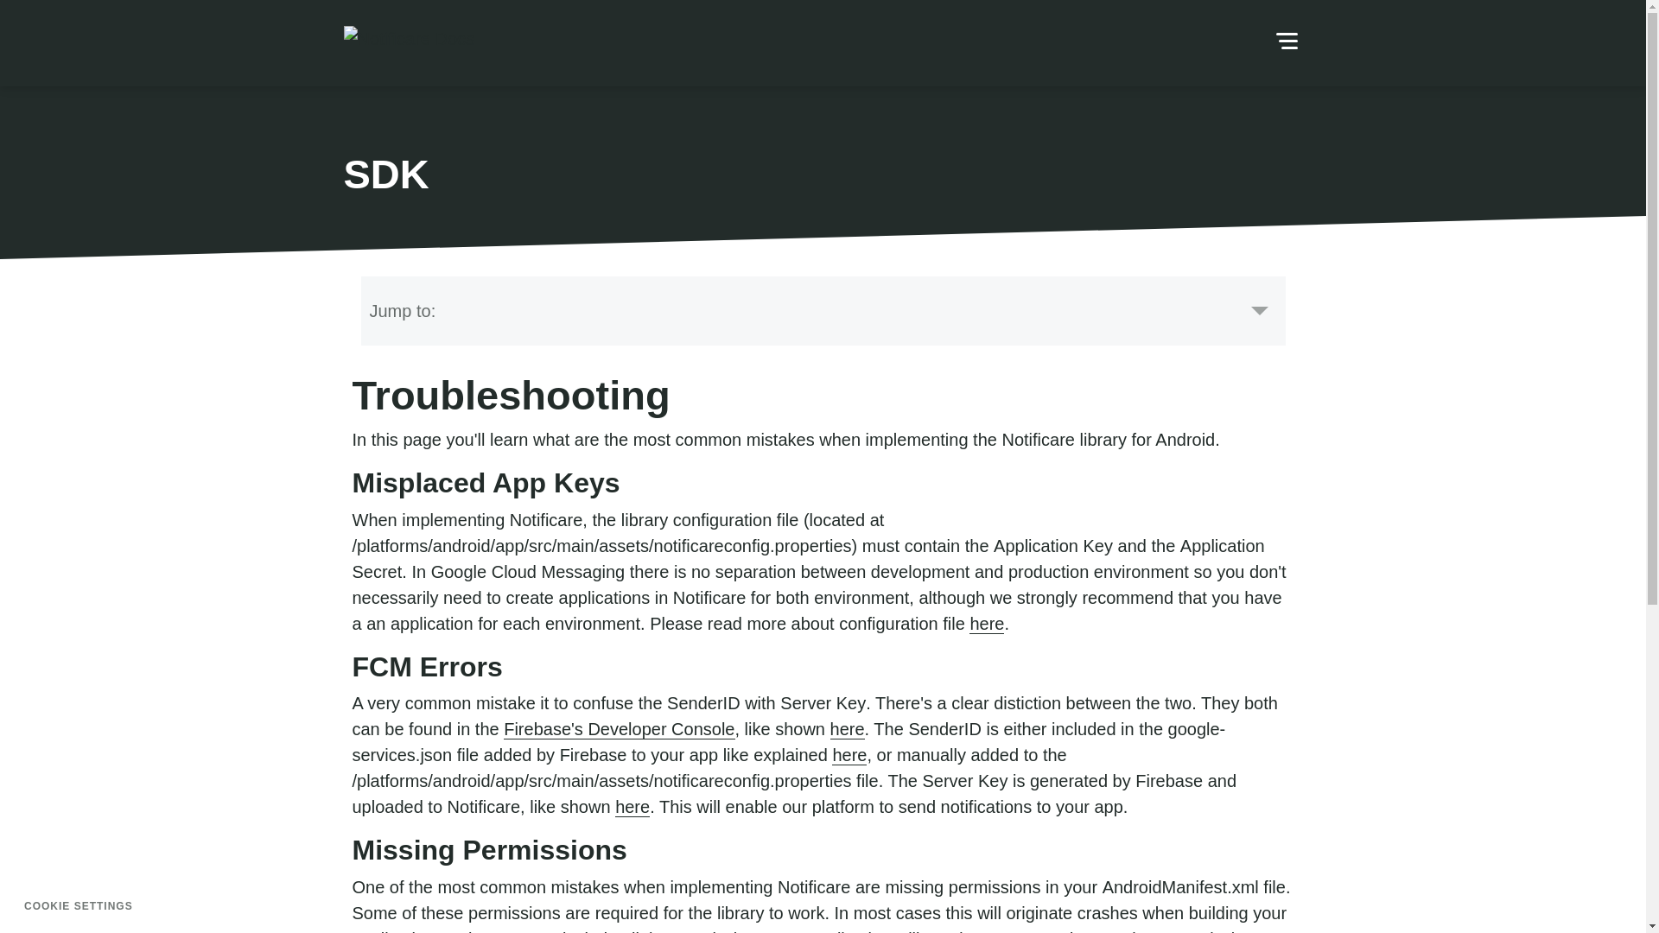  Describe the element at coordinates (632, 807) in the screenshot. I see `here` at that location.